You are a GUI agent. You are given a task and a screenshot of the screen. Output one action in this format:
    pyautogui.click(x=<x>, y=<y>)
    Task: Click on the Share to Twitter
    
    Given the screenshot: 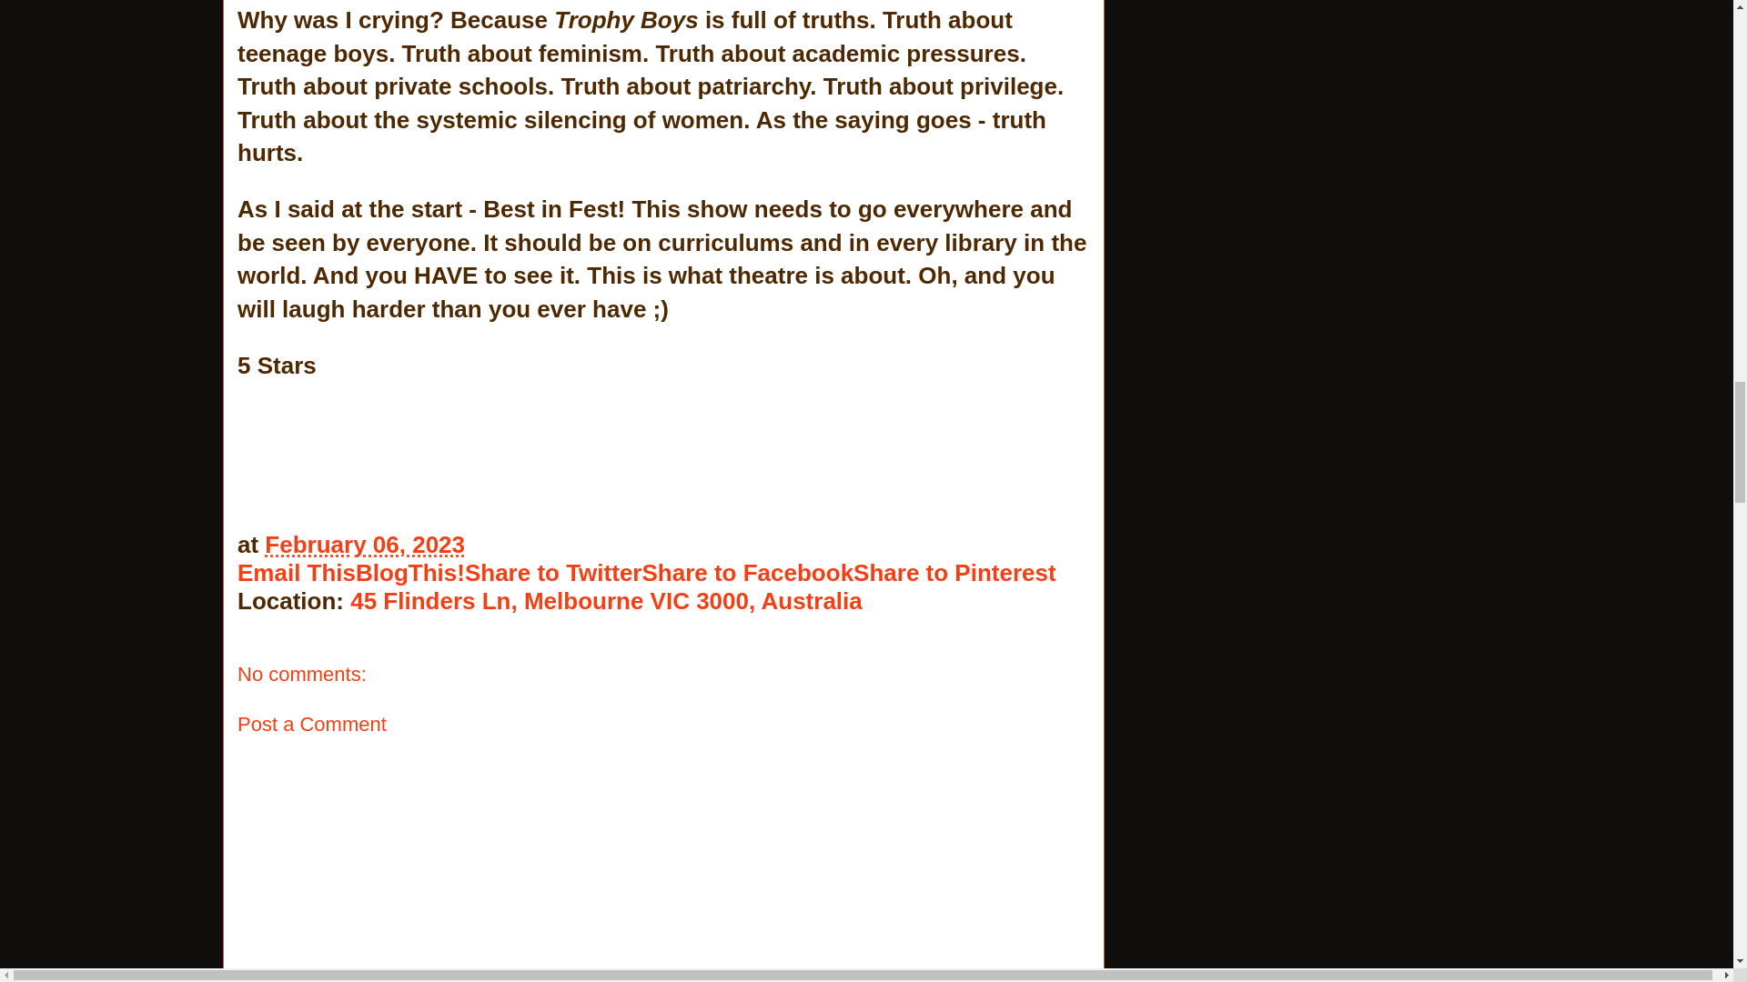 What is the action you would take?
    pyautogui.click(x=553, y=572)
    